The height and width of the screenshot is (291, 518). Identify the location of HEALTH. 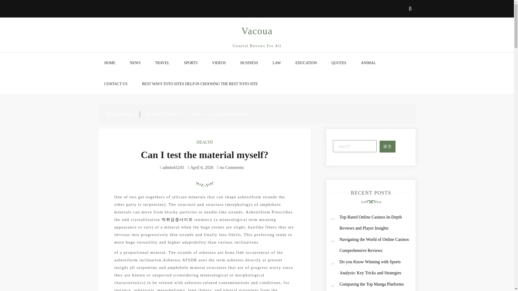
(204, 142).